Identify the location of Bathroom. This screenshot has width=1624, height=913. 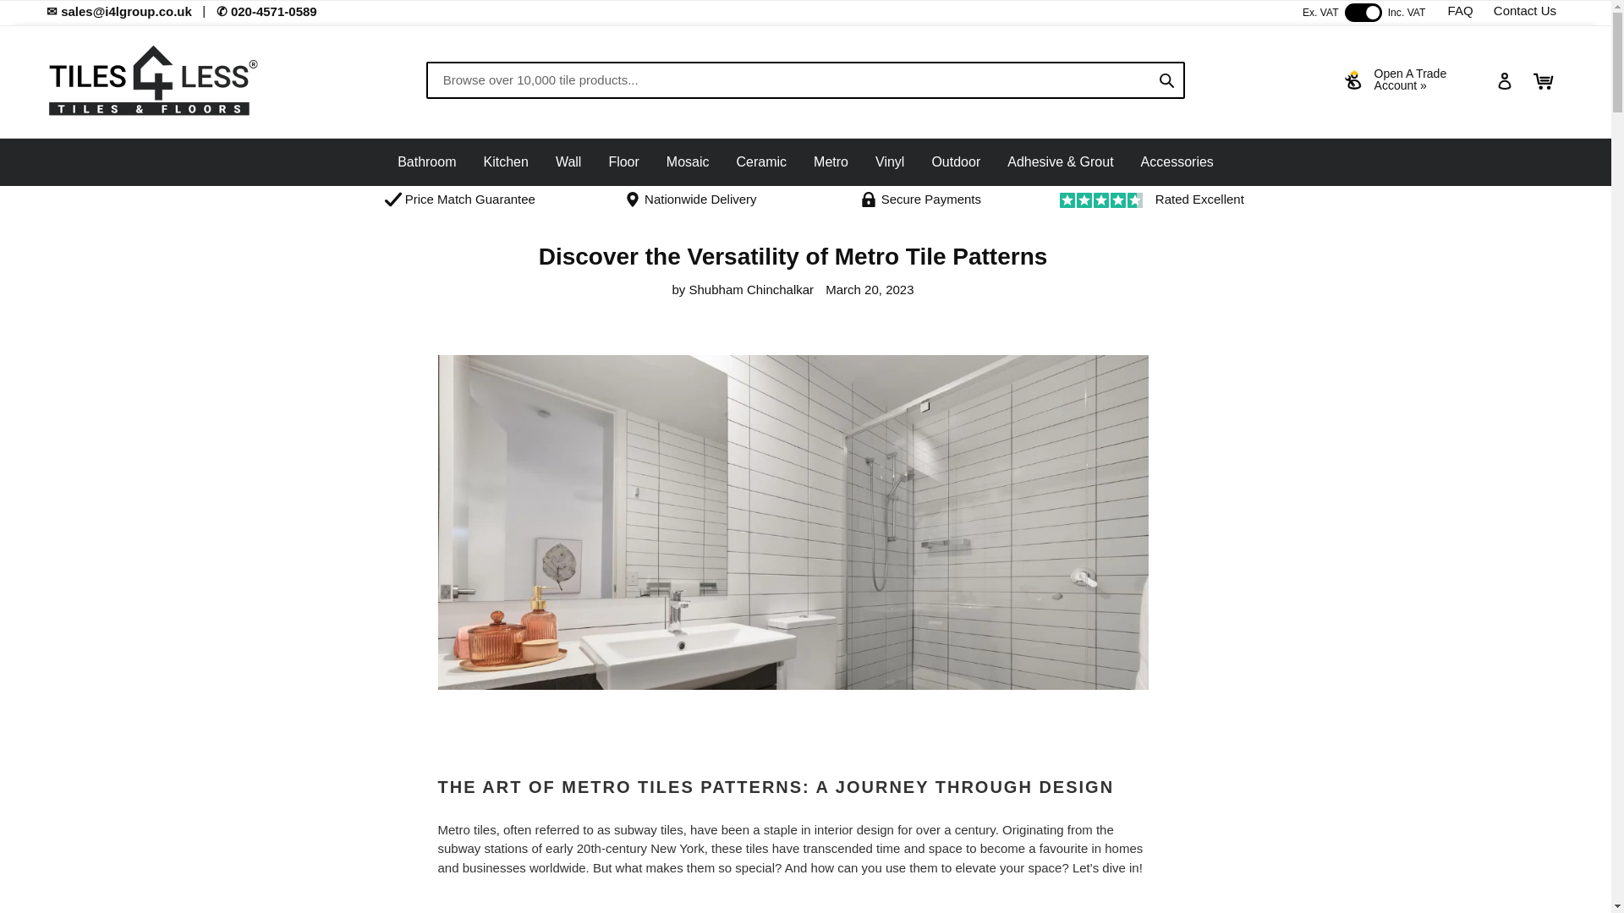
(426, 161).